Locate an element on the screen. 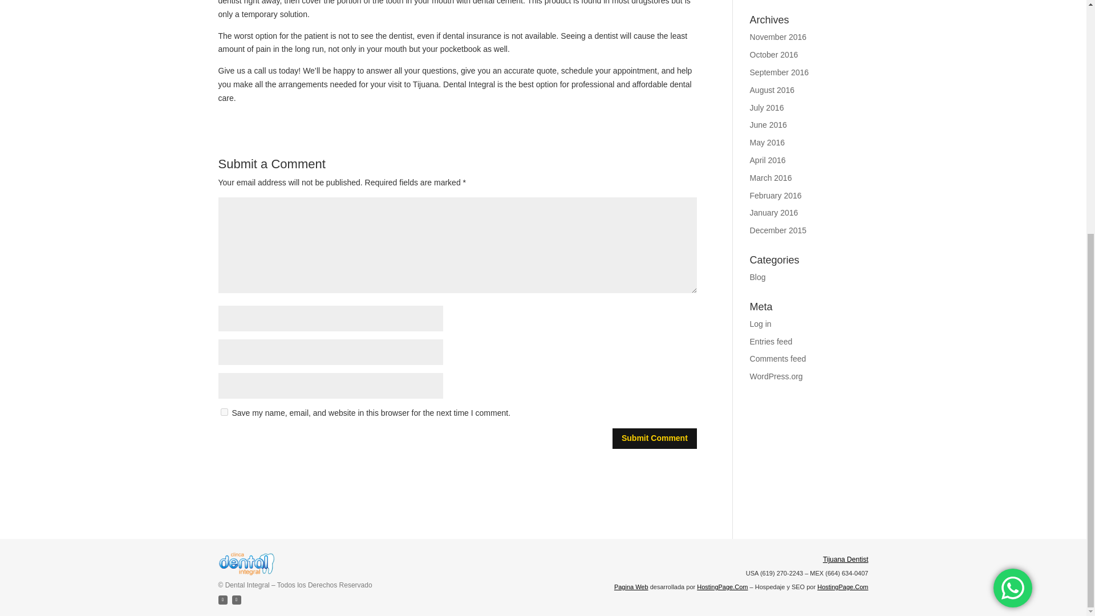 This screenshot has width=1095, height=616. April 2016 is located at coordinates (768, 160).